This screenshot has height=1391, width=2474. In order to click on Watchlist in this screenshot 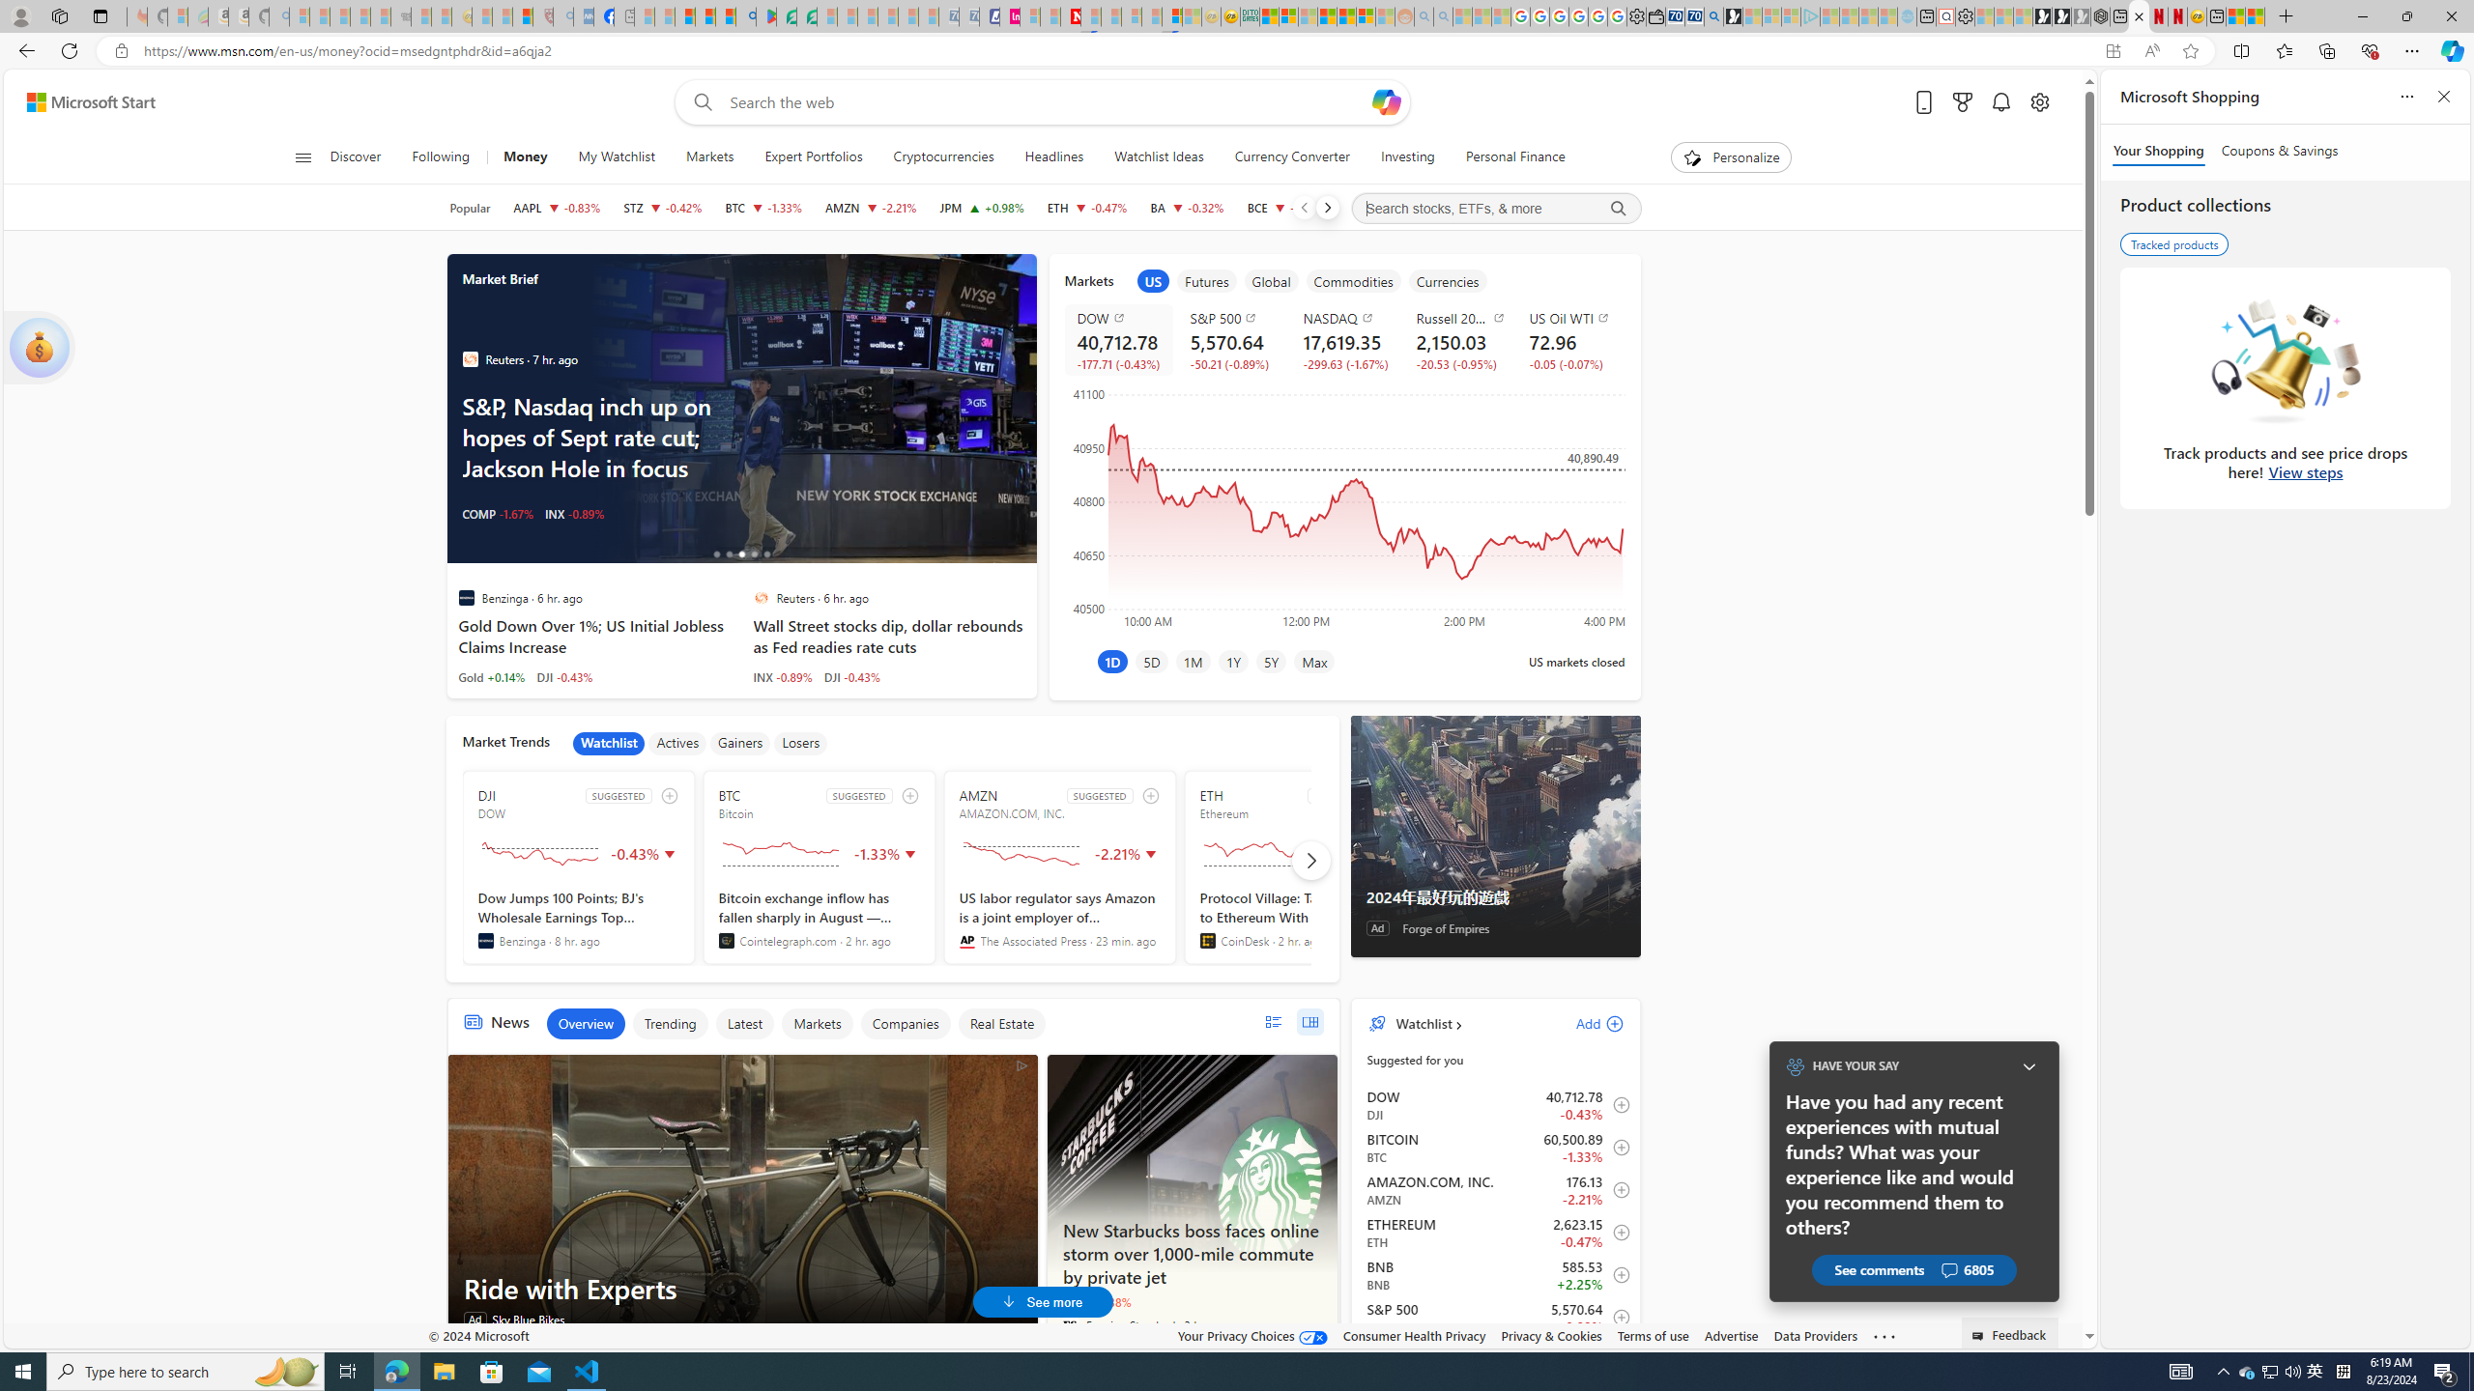, I will do `click(609, 743)`.